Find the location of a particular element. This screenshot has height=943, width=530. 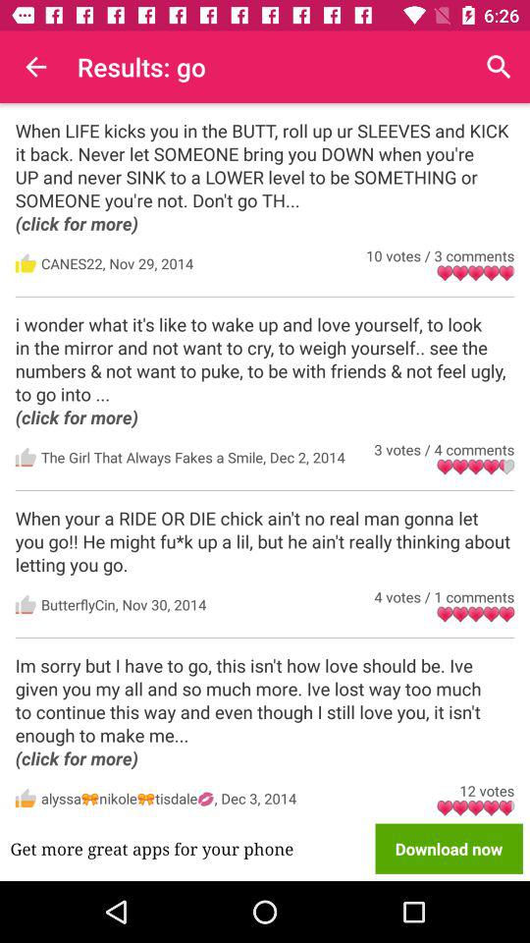

turn off item above the when life kicks item is located at coordinates (499, 67).